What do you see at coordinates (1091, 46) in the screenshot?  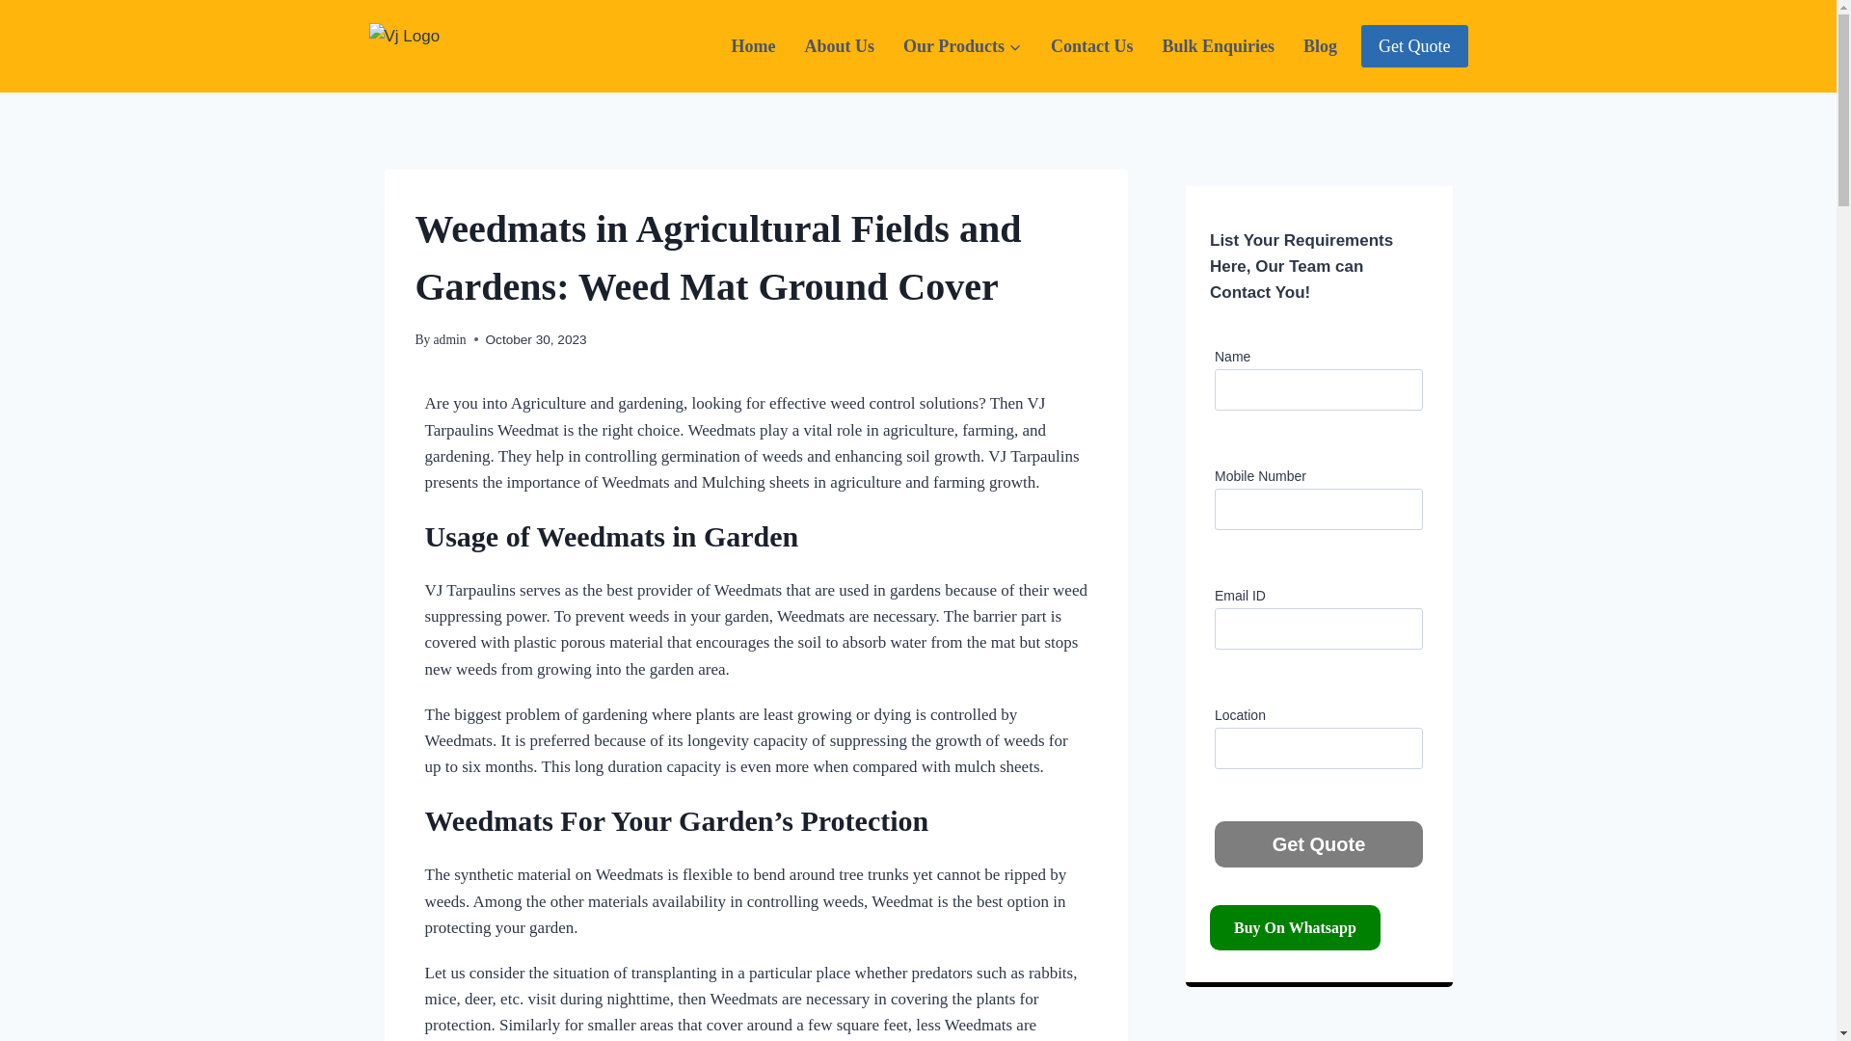 I see `Contact Us` at bounding box center [1091, 46].